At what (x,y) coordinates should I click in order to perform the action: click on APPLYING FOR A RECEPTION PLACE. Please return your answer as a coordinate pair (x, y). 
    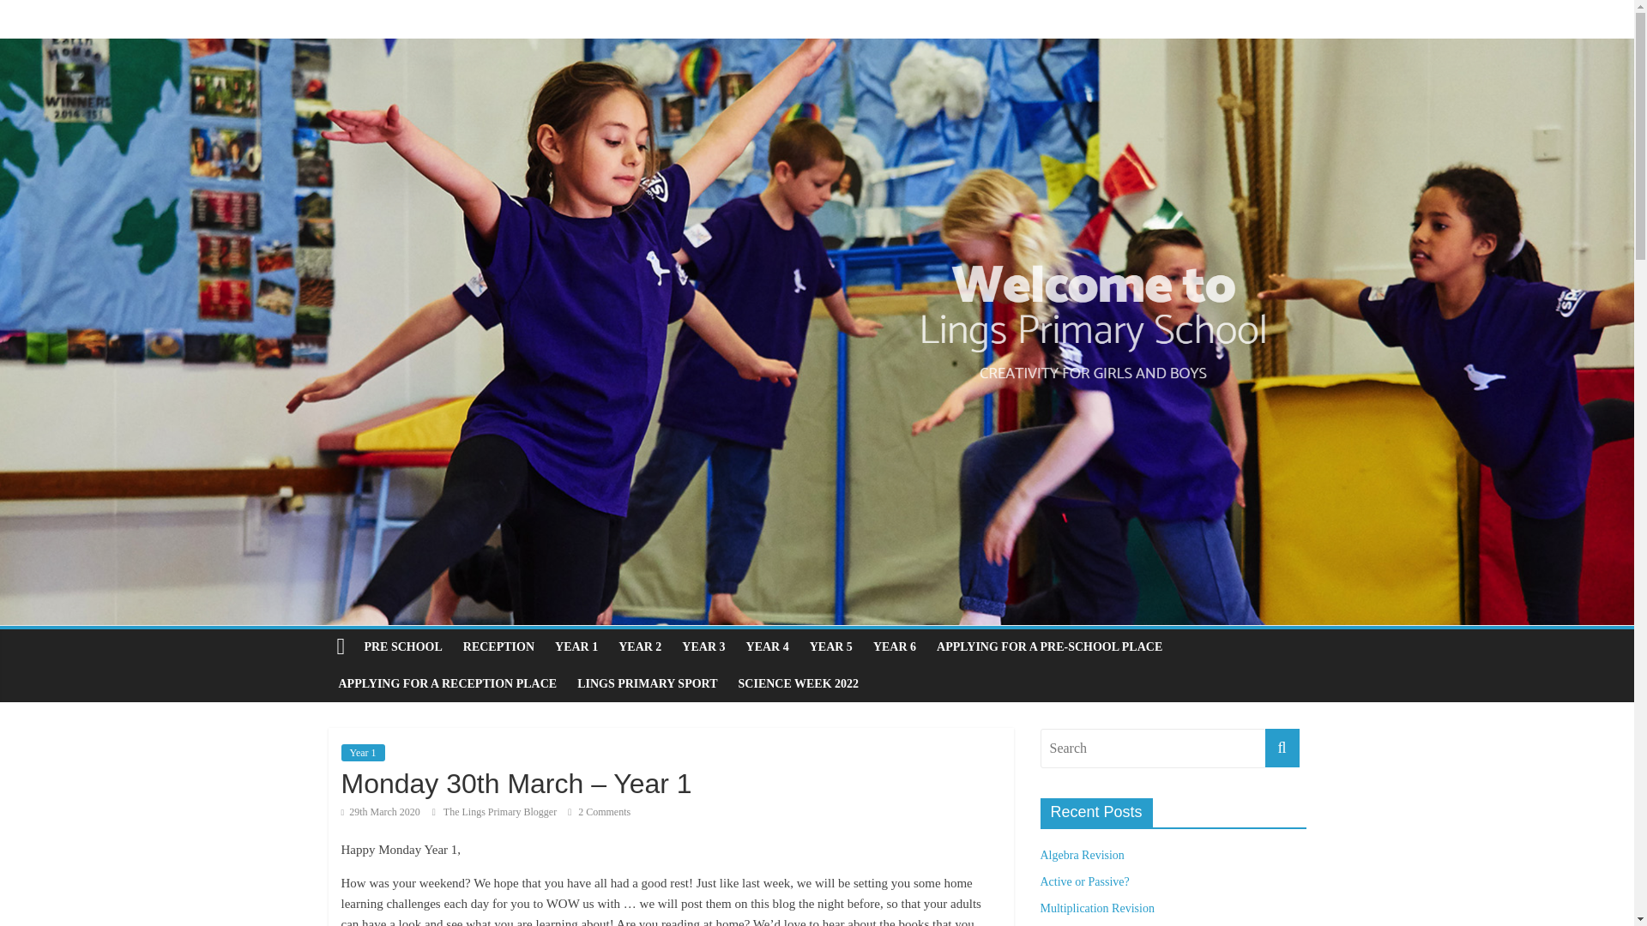
    Looking at the image, I should click on (447, 683).